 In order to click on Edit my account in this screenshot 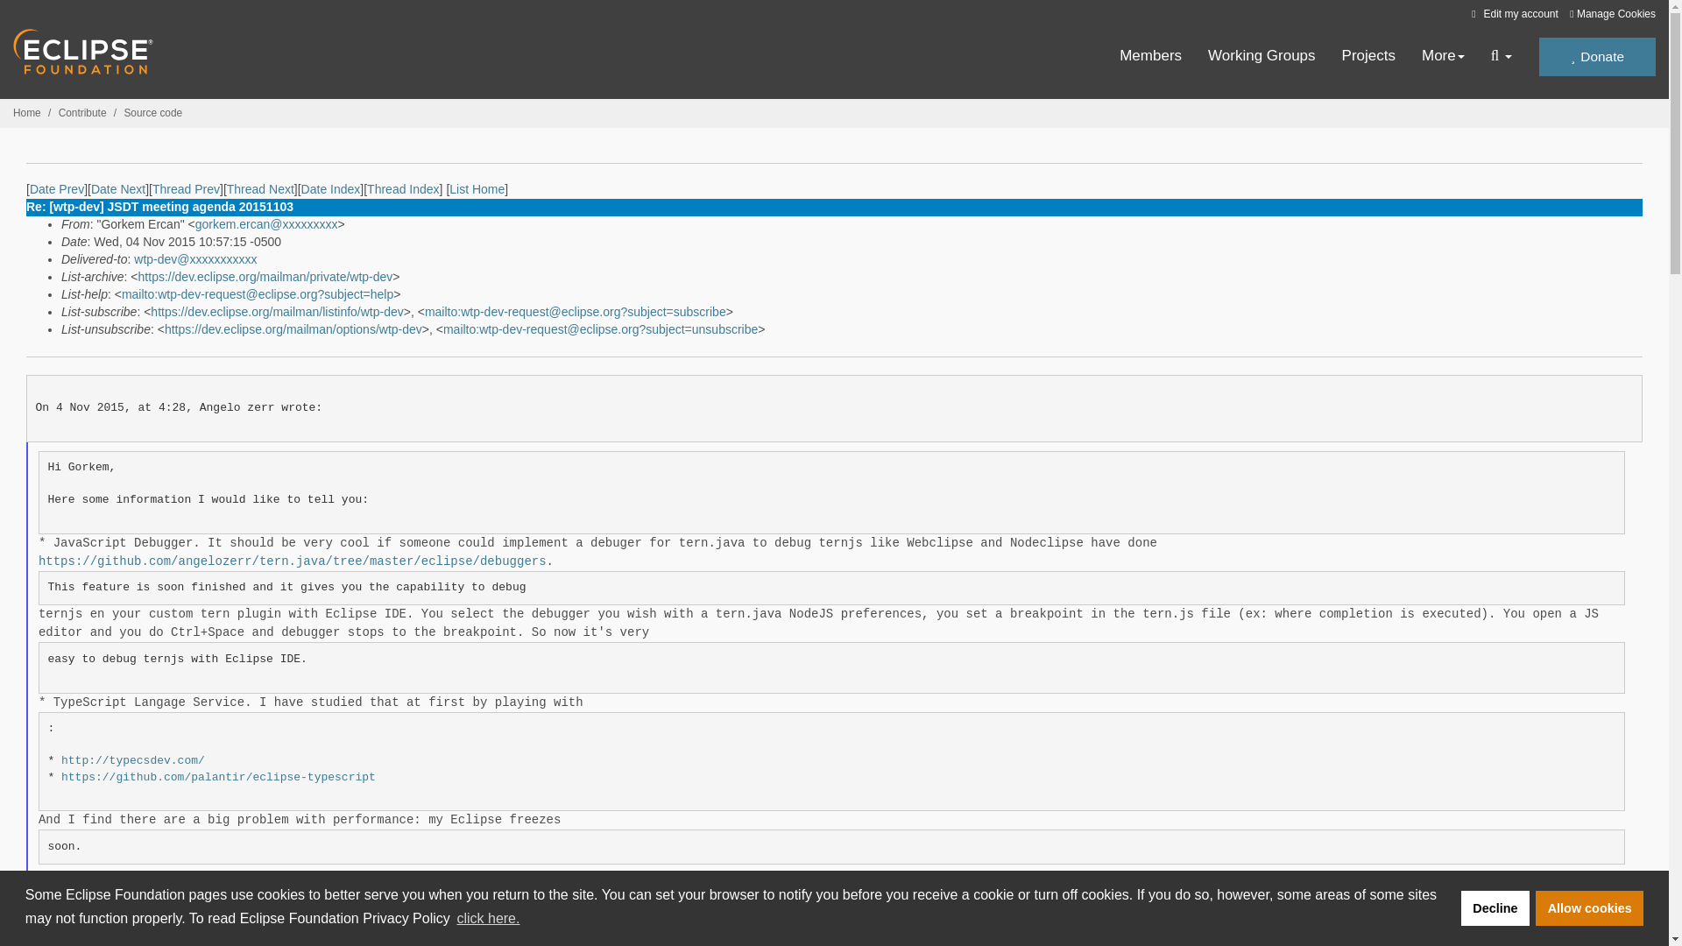, I will do `click(1512, 13)`.